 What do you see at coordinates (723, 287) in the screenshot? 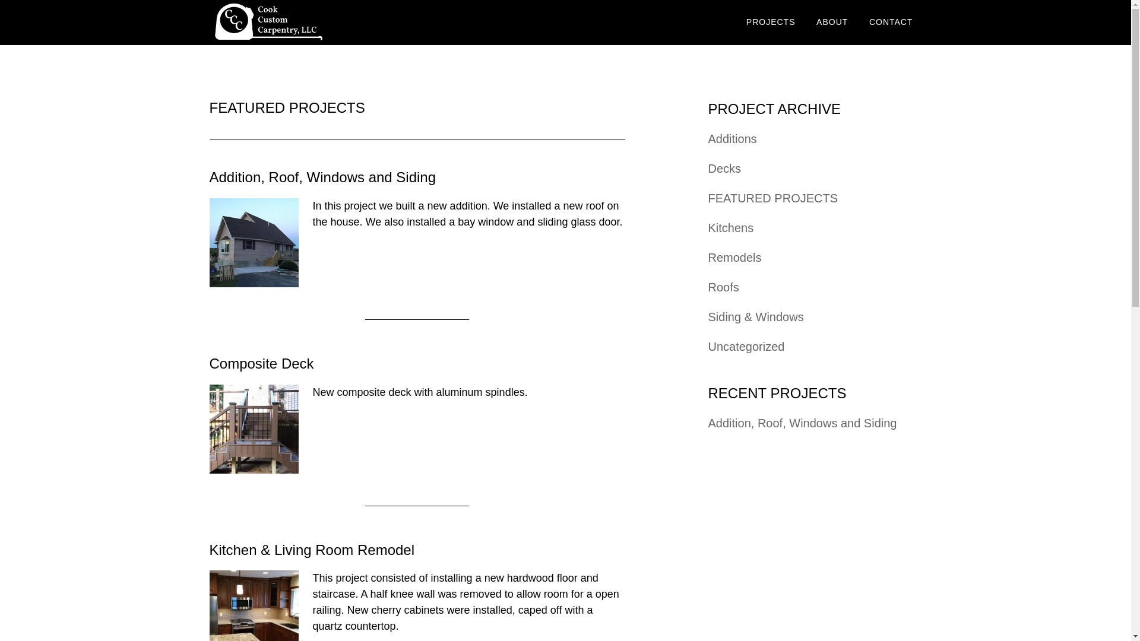
I see `Roofs` at bounding box center [723, 287].